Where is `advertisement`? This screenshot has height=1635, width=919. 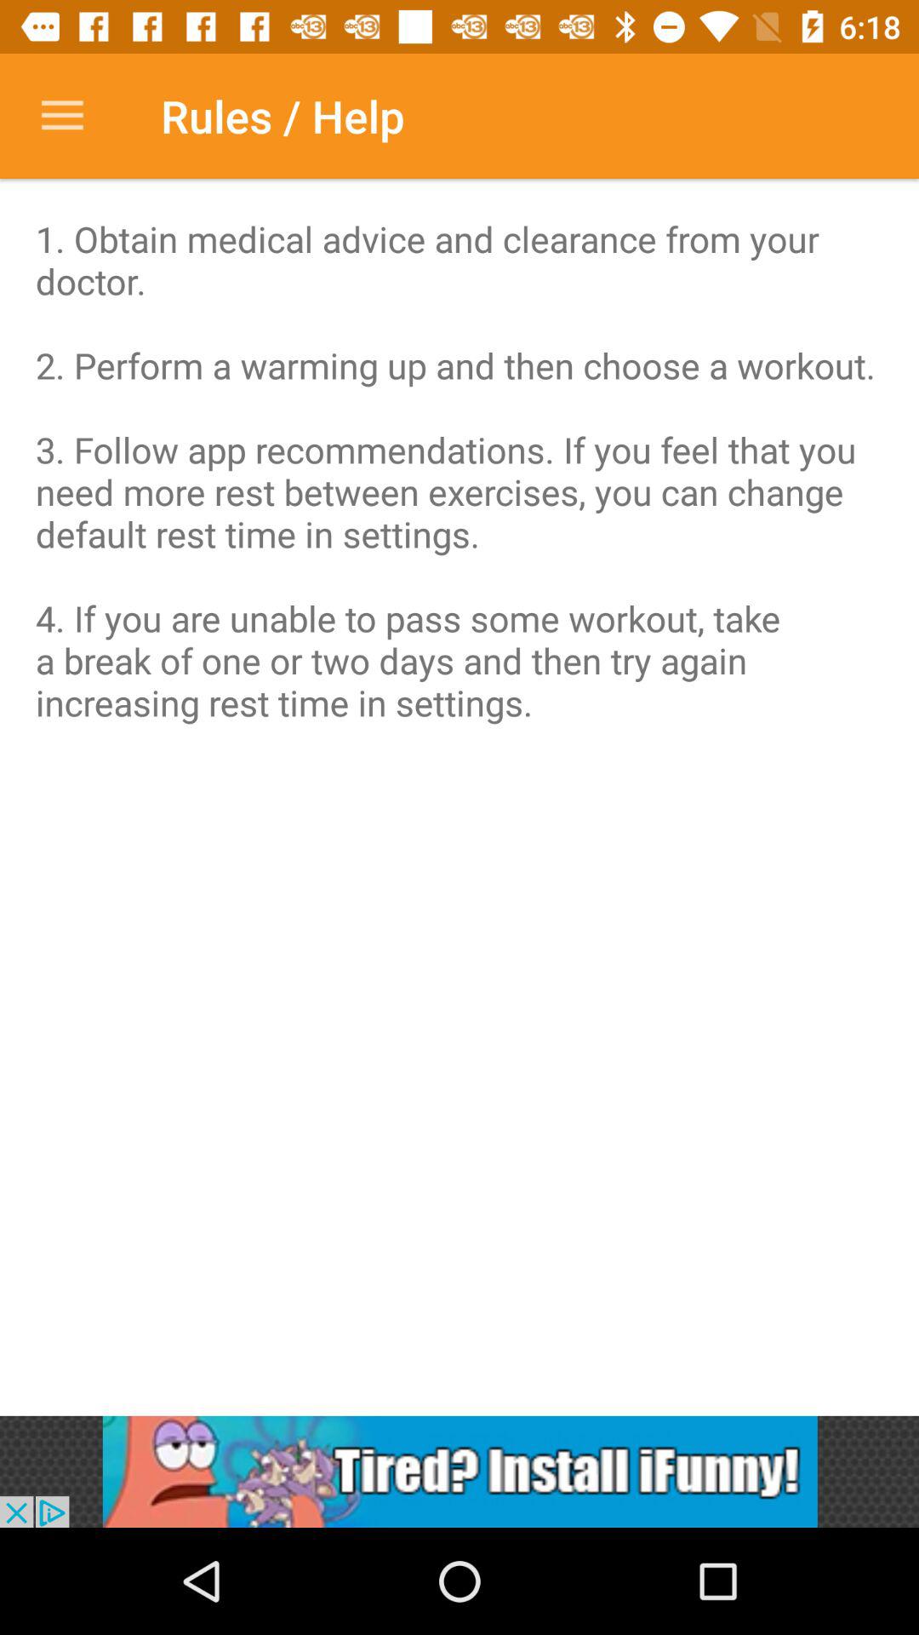 advertisement is located at coordinates (459, 1471).